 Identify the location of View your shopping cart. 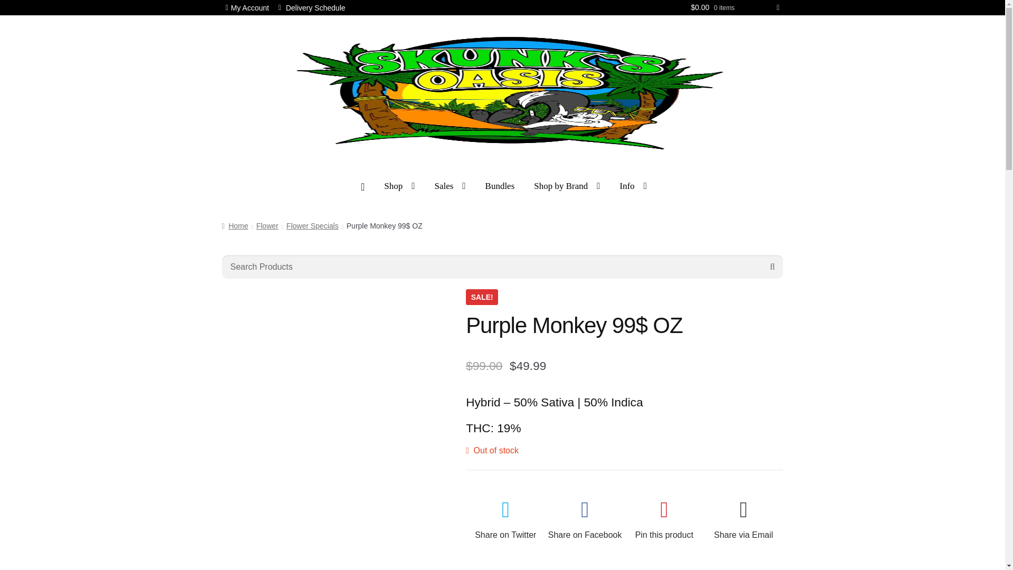
(734, 7).